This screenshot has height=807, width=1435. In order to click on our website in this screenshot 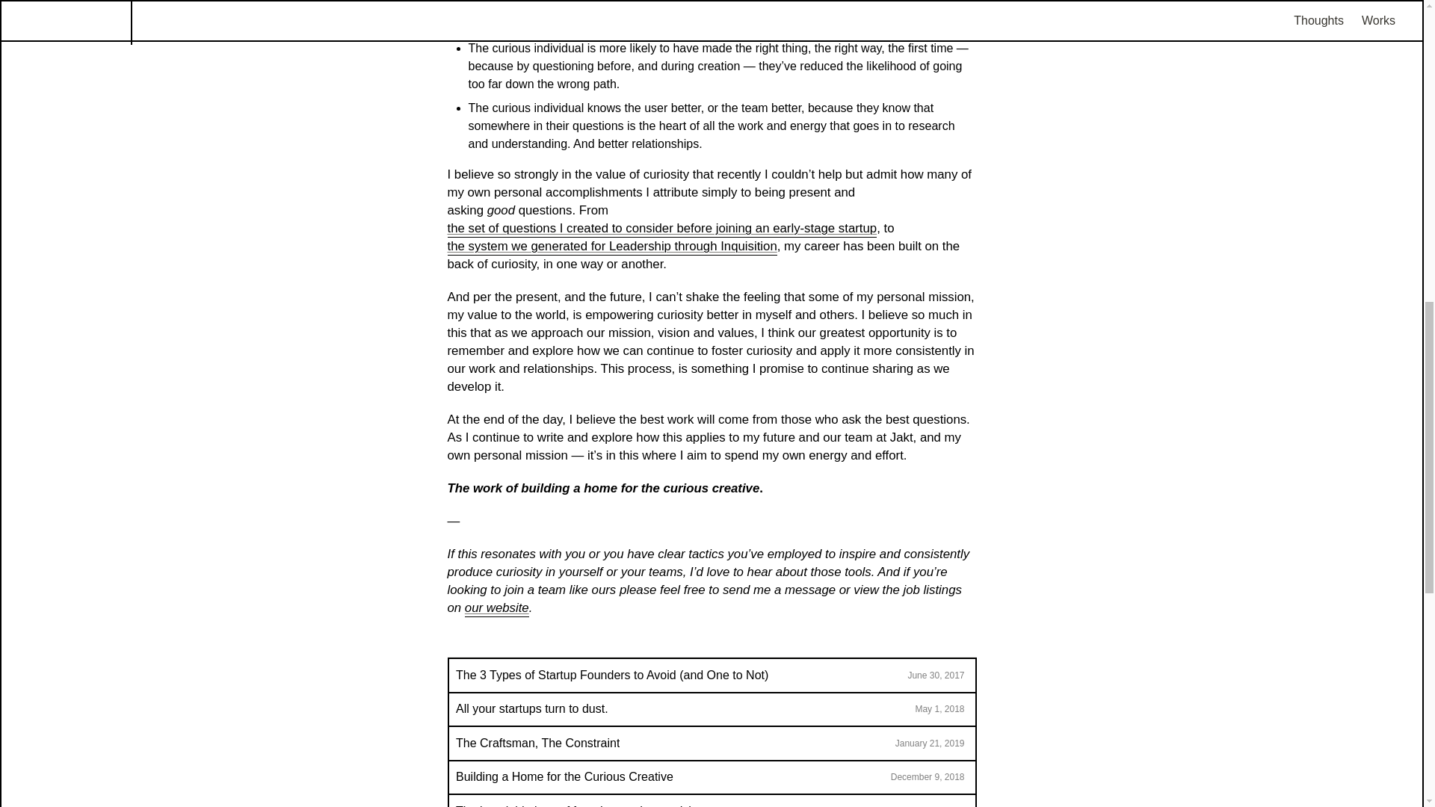, I will do `click(497, 608)`.